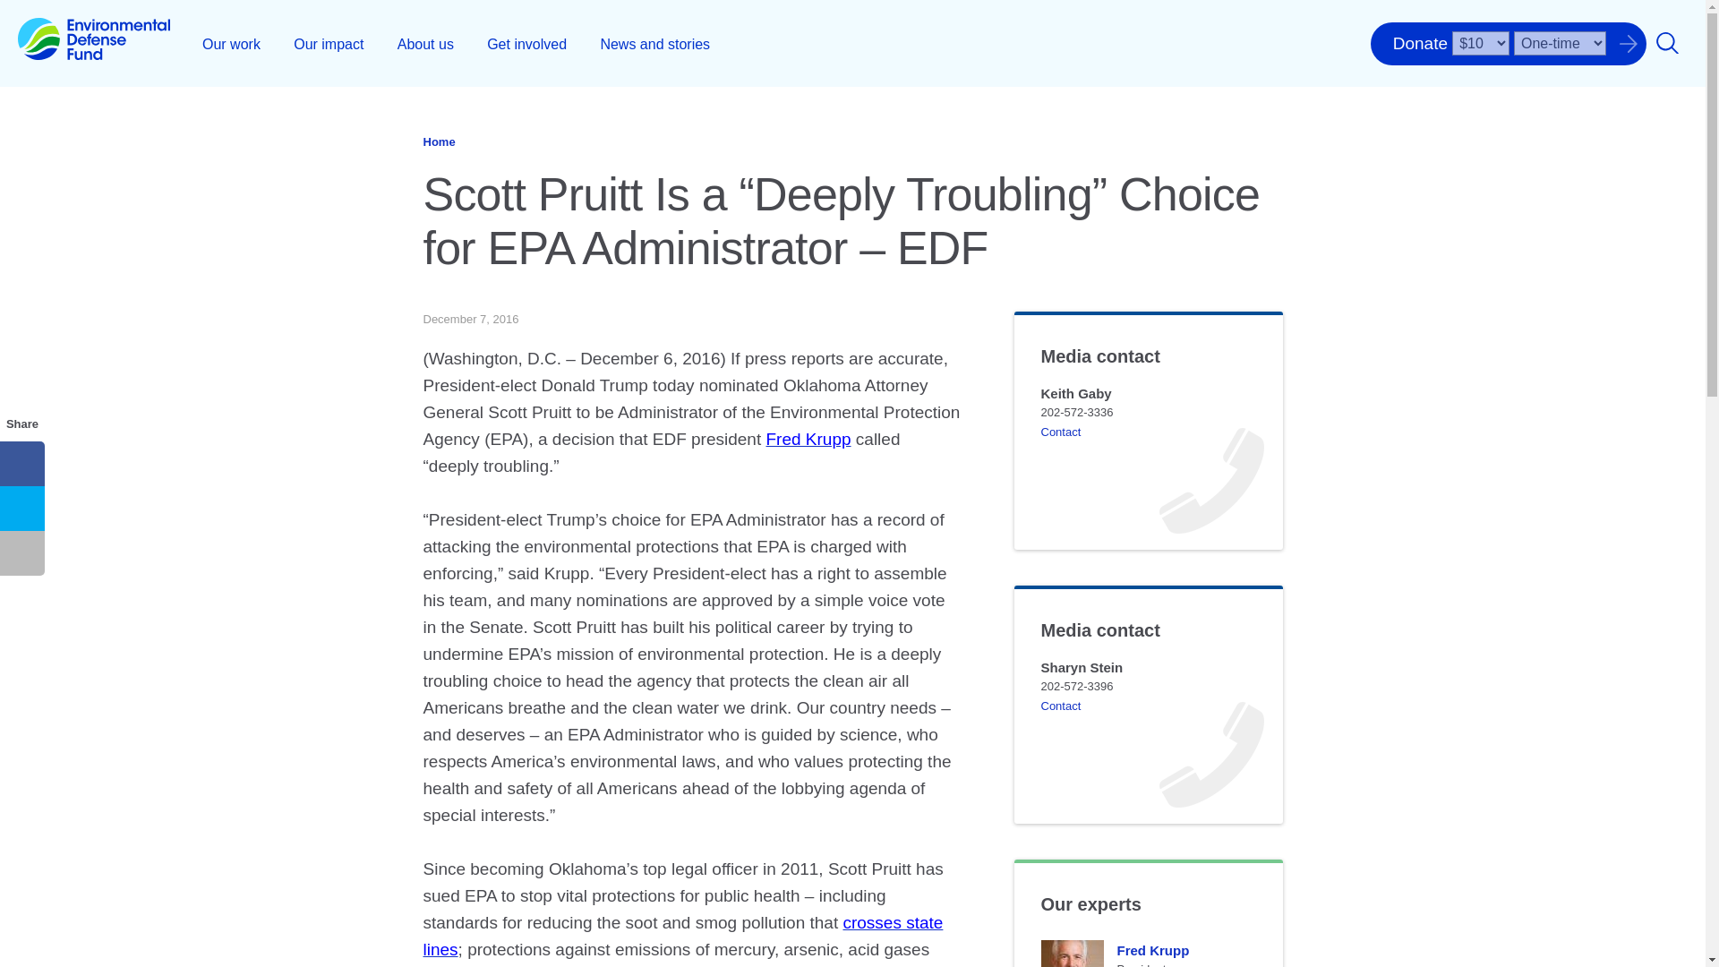 The image size is (1719, 967). What do you see at coordinates (526, 43) in the screenshot?
I see `Get involved` at bounding box center [526, 43].